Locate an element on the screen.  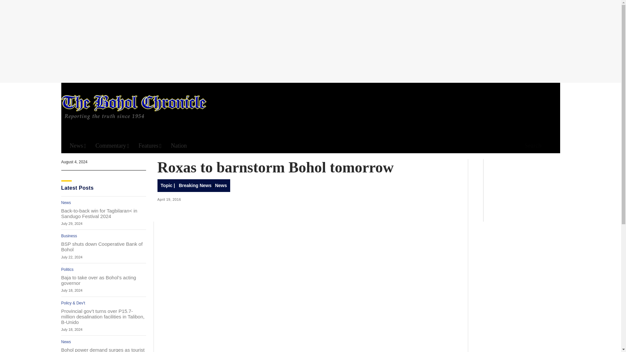
Nation is located at coordinates (179, 146).